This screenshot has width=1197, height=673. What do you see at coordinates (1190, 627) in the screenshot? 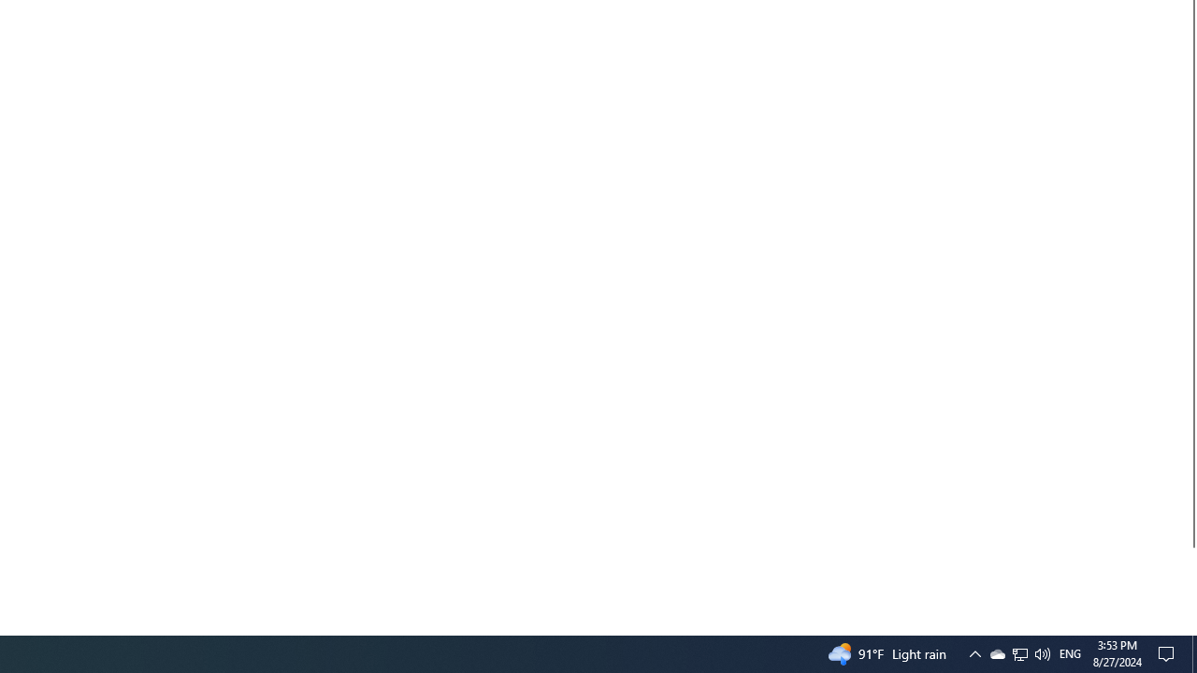
I see `Vertical Small Increase` at bounding box center [1190, 627].